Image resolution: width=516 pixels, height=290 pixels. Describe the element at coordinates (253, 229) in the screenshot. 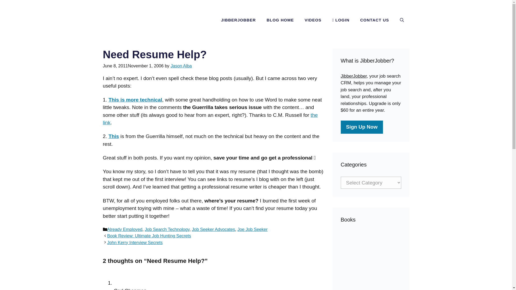

I see `Joe Job Seeker` at that location.